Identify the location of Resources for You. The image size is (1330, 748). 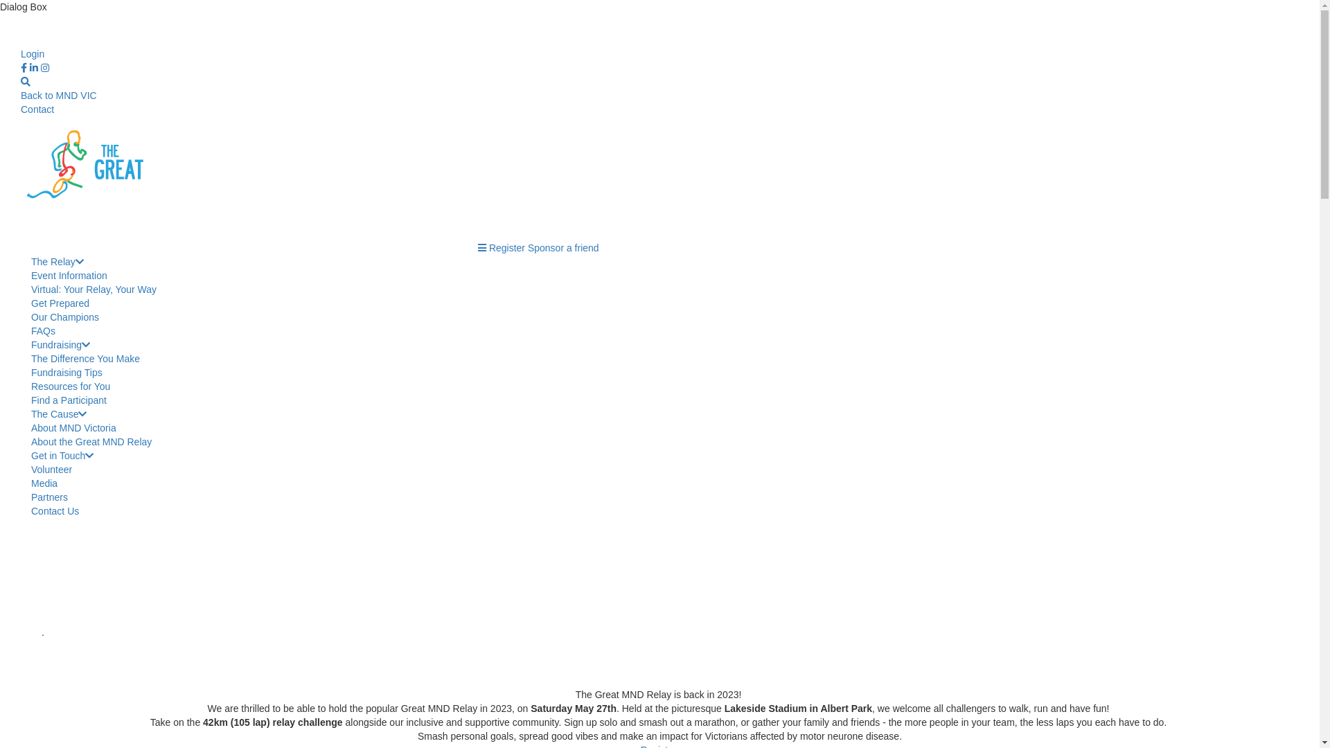
(71, 386).